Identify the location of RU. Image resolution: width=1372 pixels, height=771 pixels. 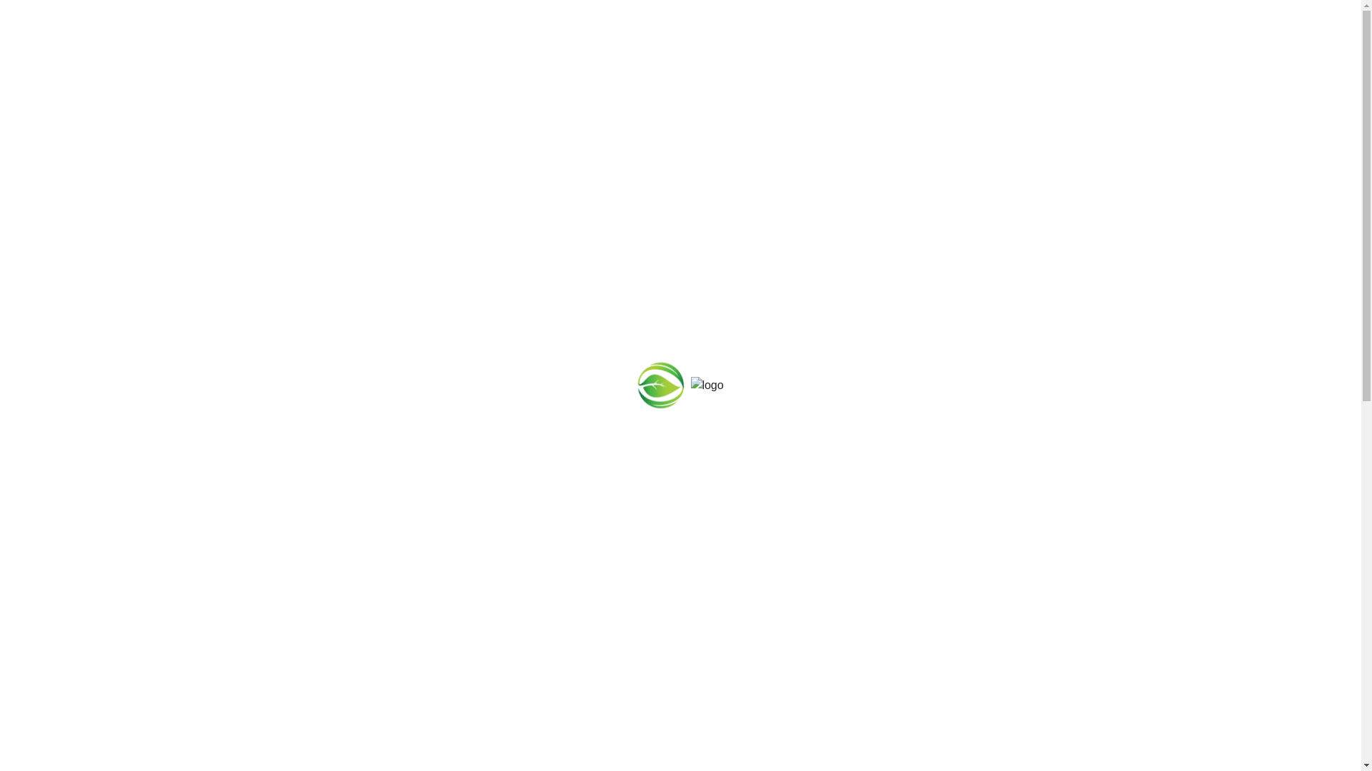
(1075, 139).